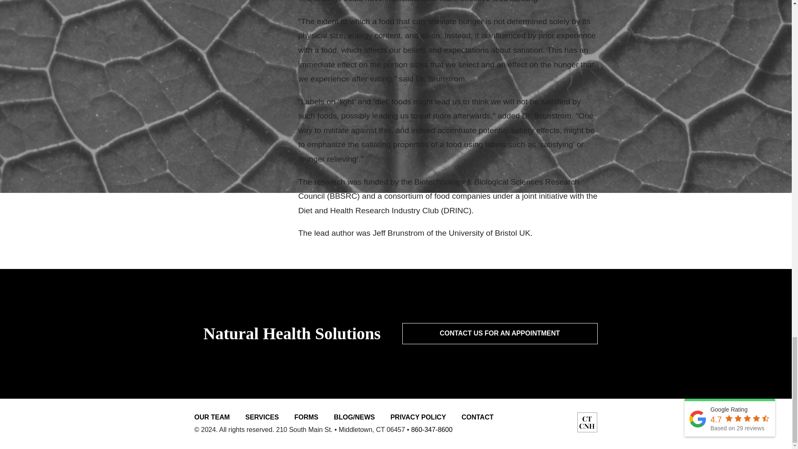  I want to click on OUR TEAM, so click(212, 417).